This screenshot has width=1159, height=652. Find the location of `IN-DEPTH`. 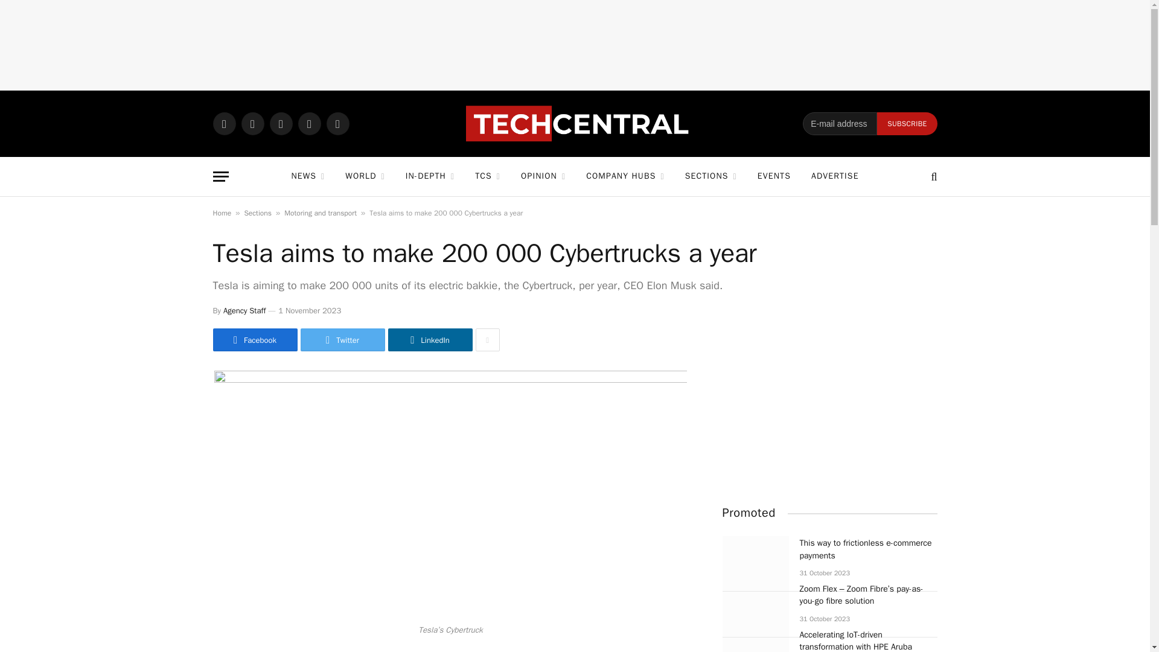

IN-DEPTH is located at coordinates (430, 176).